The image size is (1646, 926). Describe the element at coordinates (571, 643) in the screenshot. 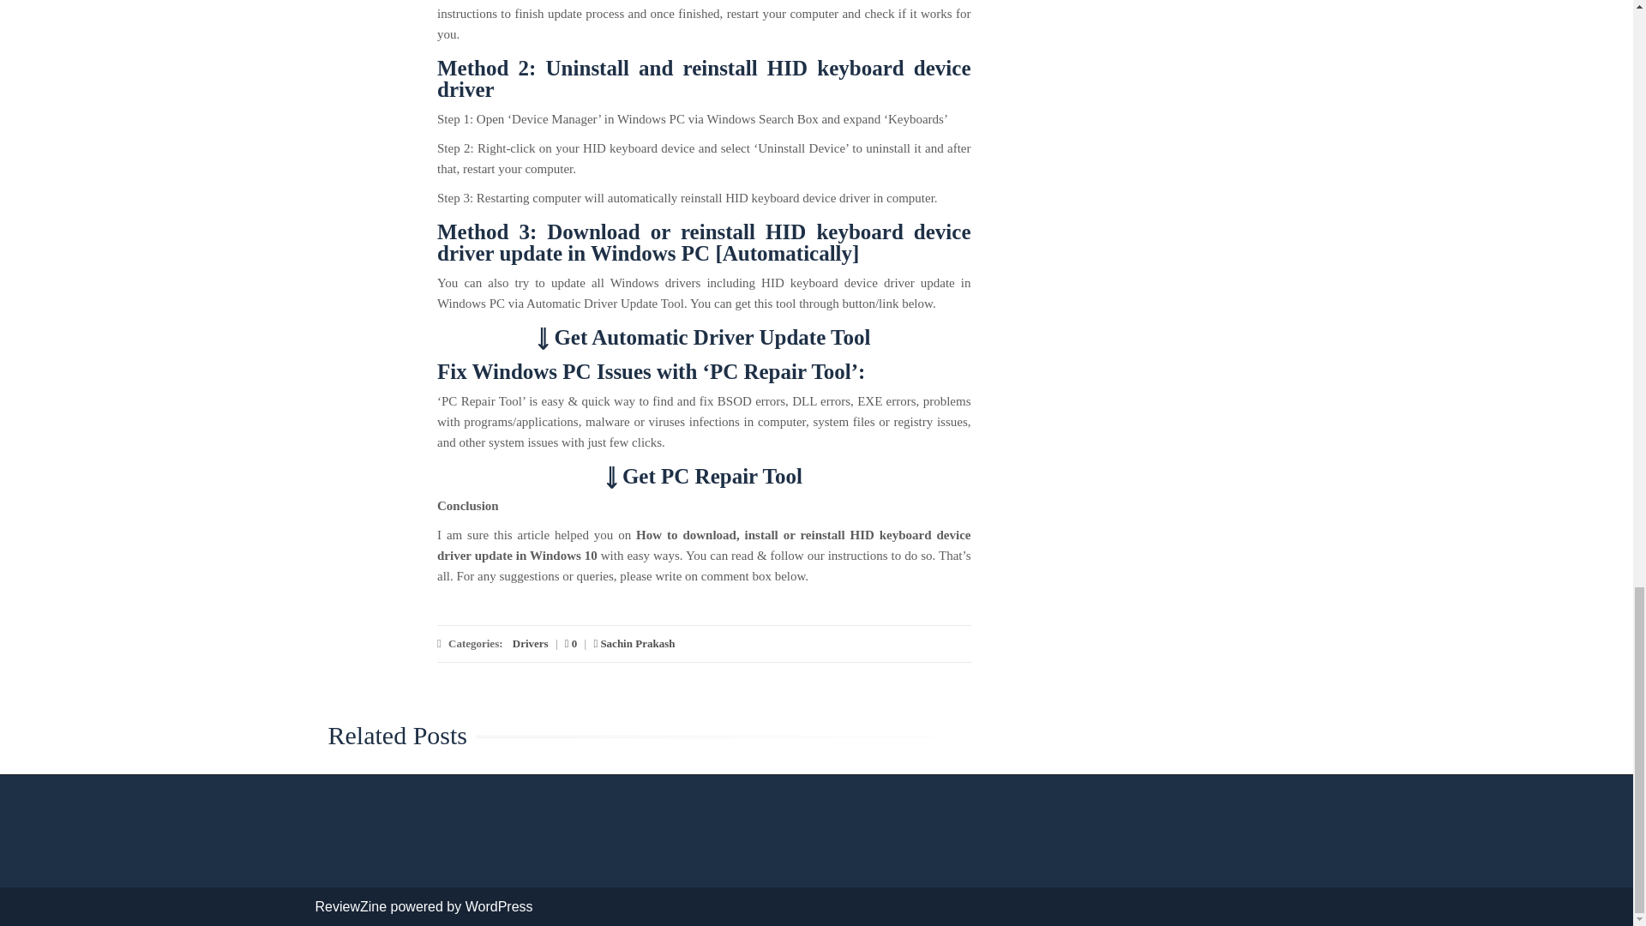

I see `0` at that location.